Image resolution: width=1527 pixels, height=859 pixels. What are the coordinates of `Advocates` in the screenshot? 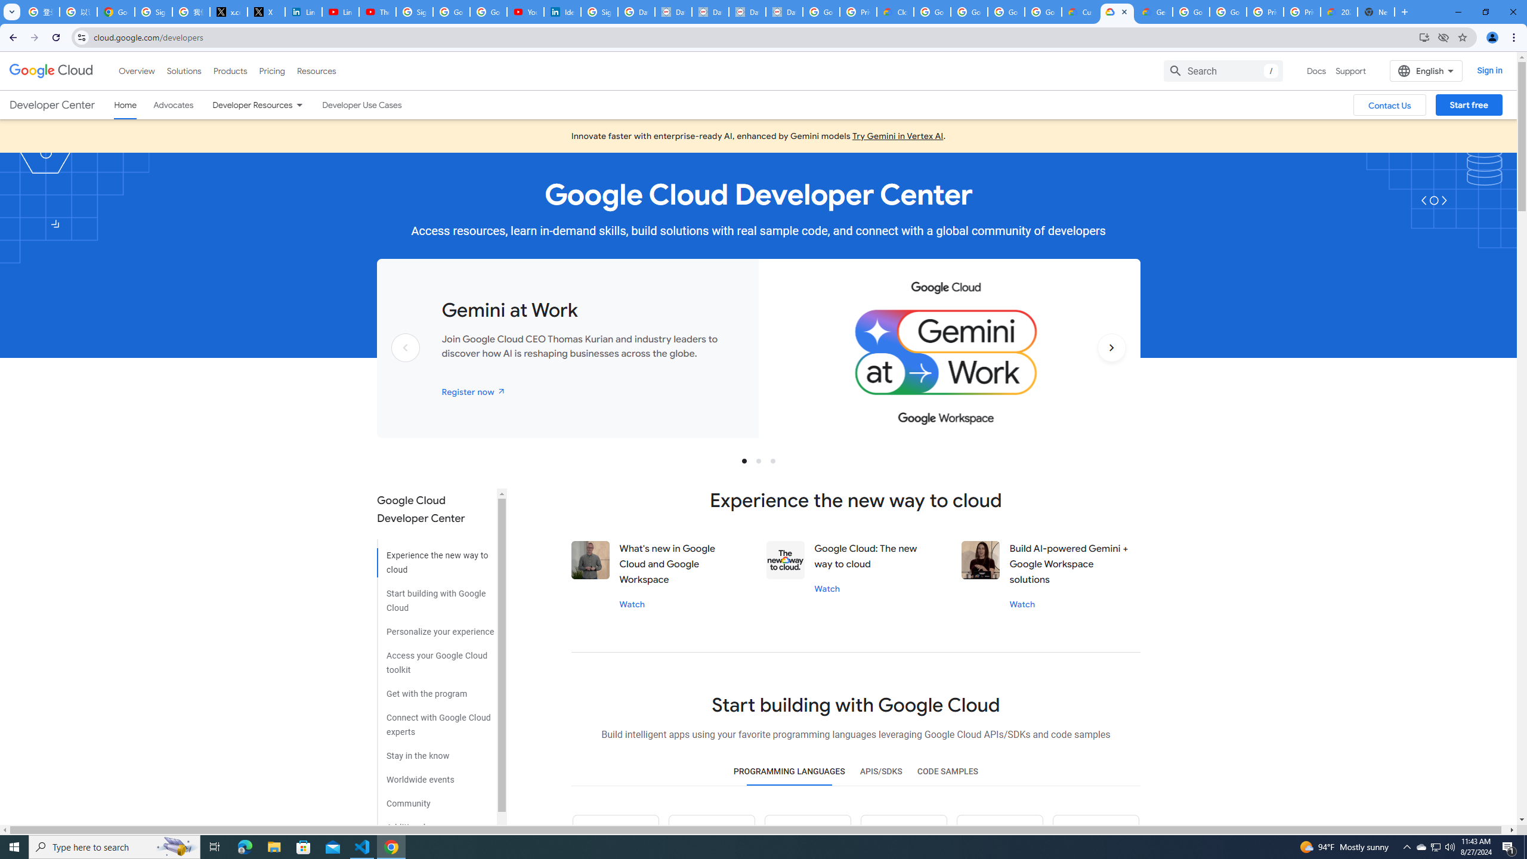 It's located at (173, 105).